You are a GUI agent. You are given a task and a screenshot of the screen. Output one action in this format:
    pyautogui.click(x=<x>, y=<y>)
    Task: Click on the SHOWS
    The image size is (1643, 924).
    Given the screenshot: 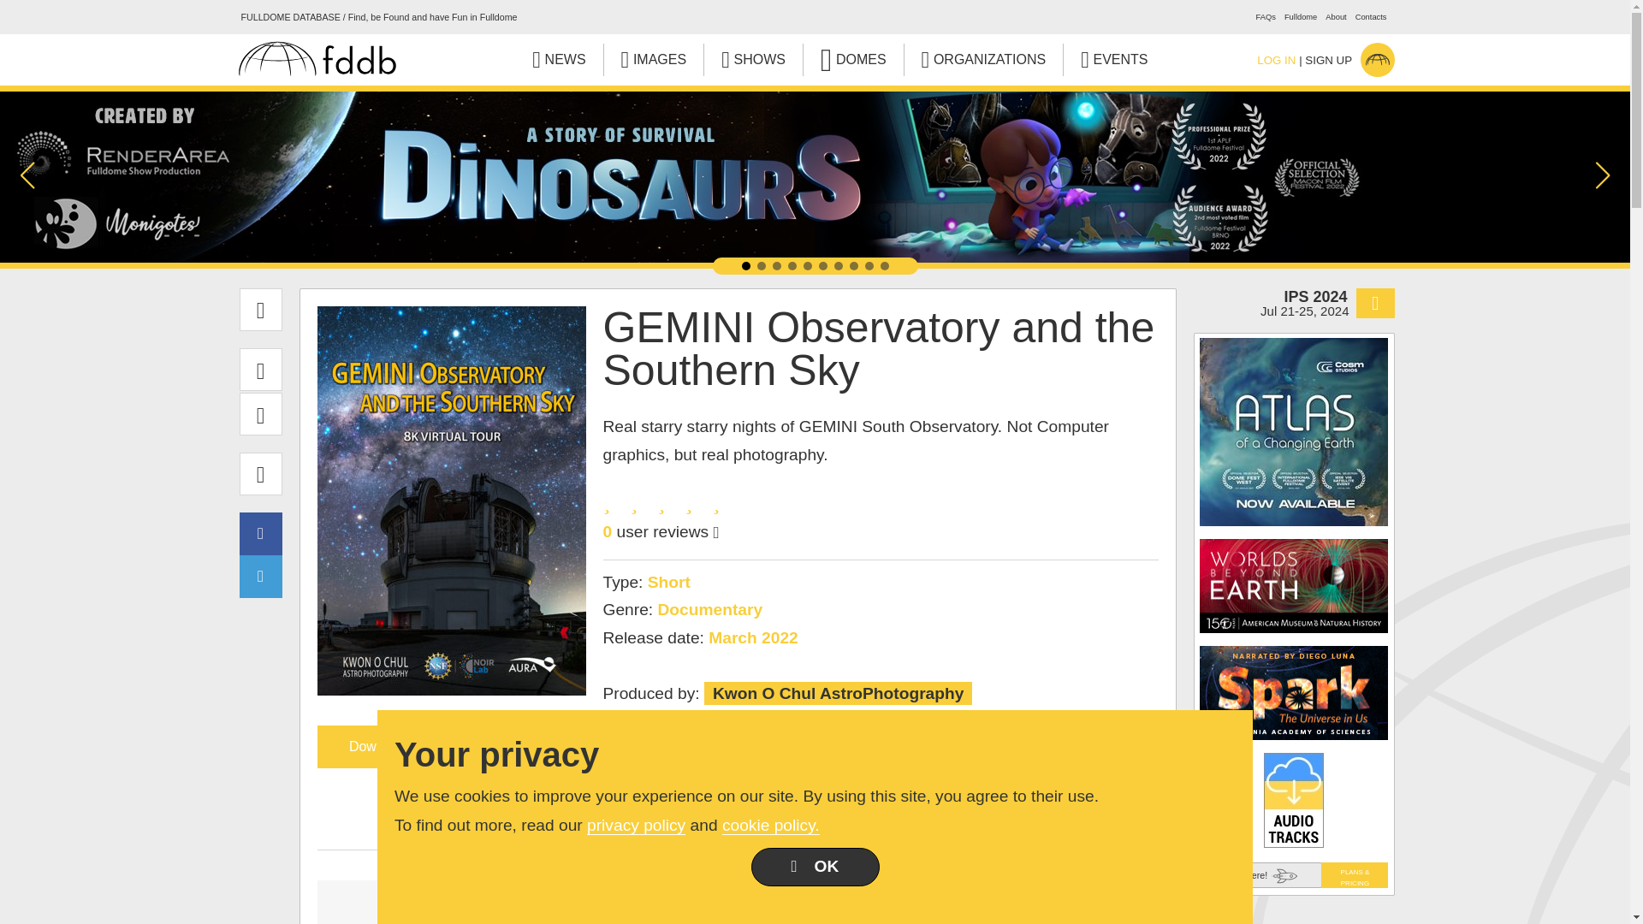 What is the action you would take?
    pyautogui.click(x=753, y=58)
    